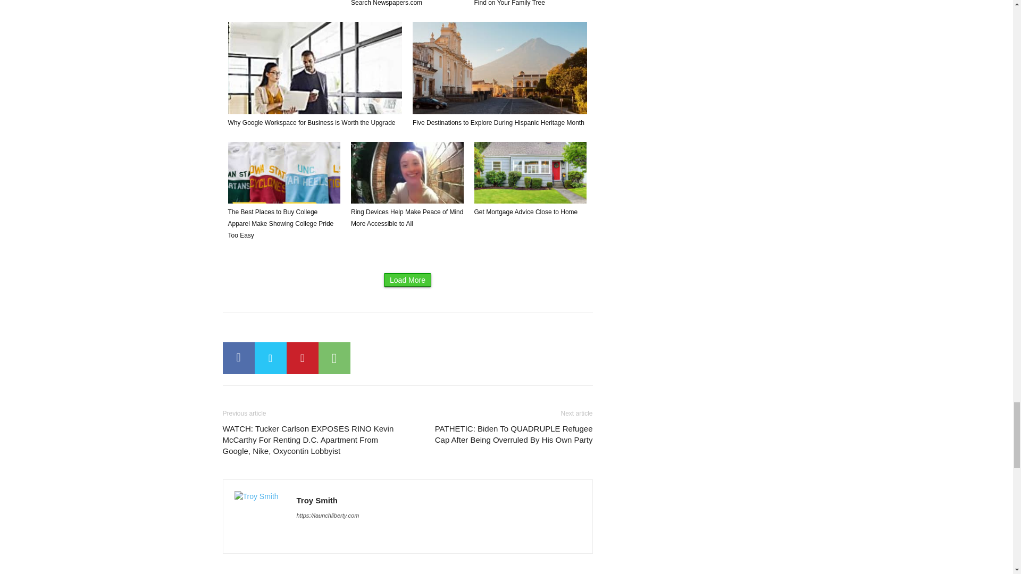  What do you see at coordinates (238, 358) in the screenshot?
I see `Facebook` at bounding box center [238, 358].